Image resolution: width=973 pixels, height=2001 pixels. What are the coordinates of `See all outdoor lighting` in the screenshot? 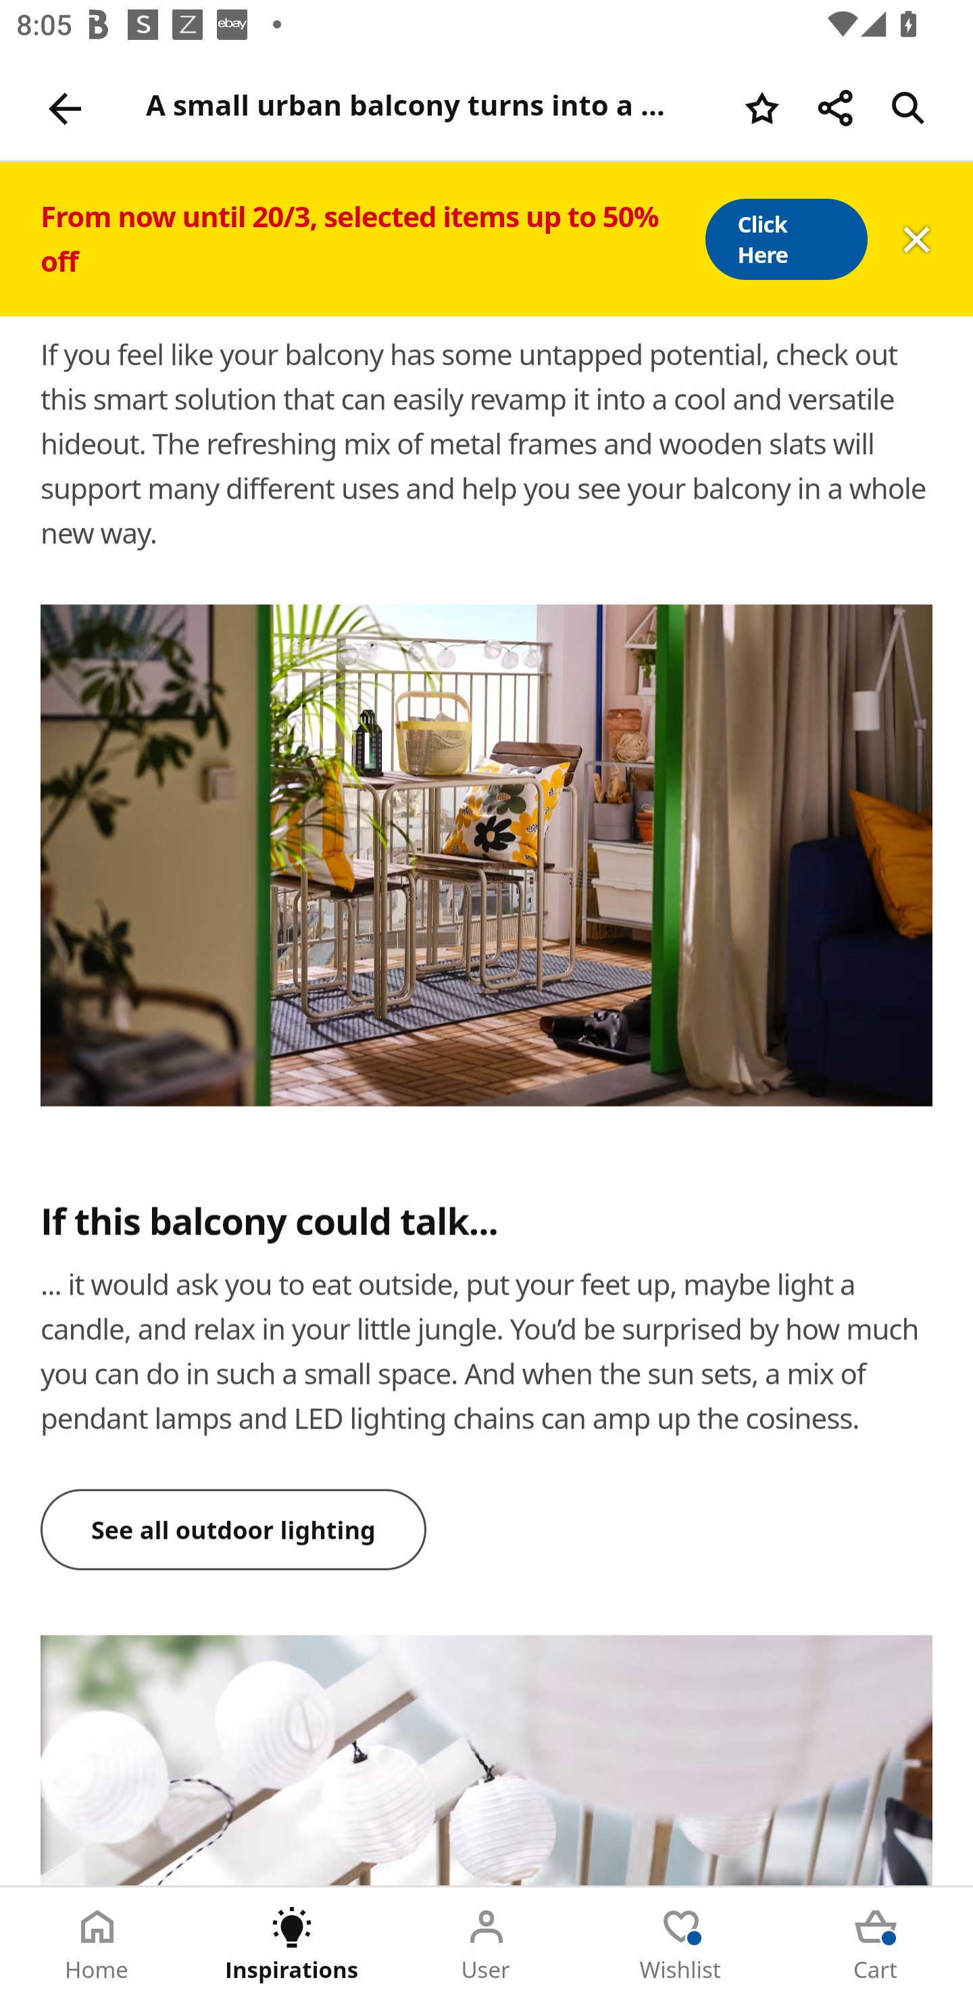 It's located at (234, 1529).